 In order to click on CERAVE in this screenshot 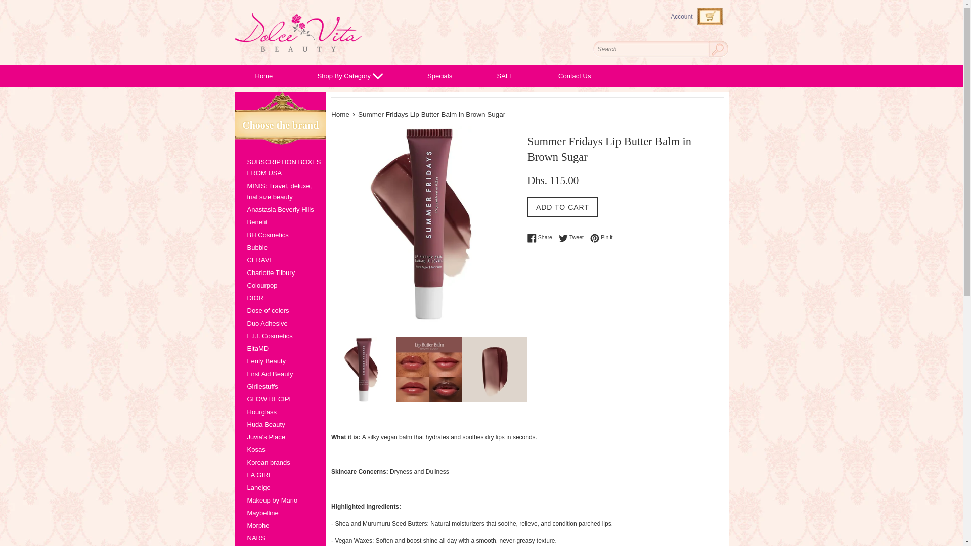, I will do `click(280, 261)`.